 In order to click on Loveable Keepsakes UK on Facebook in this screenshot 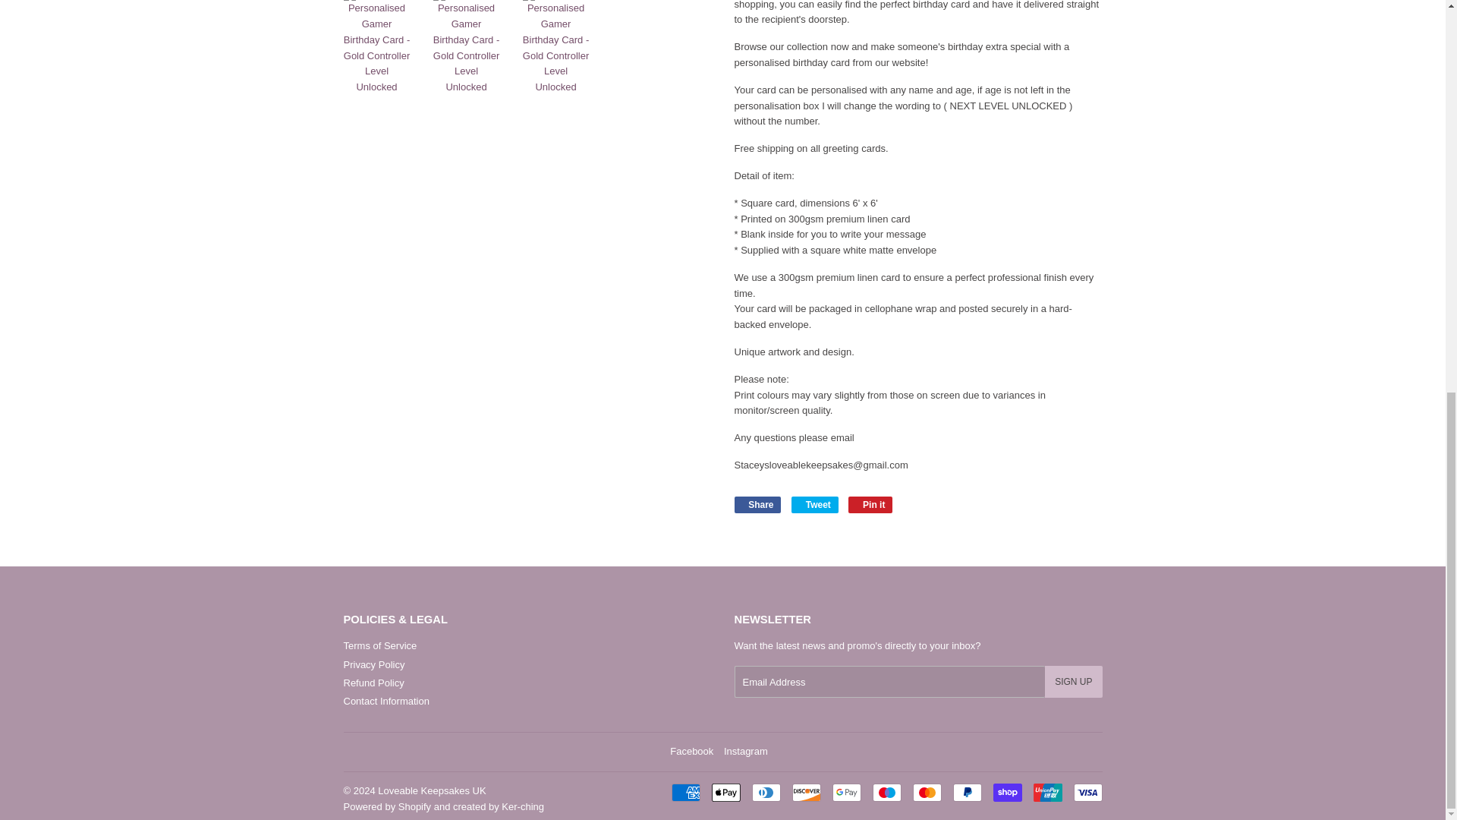, I will do `click(692, 750)`.